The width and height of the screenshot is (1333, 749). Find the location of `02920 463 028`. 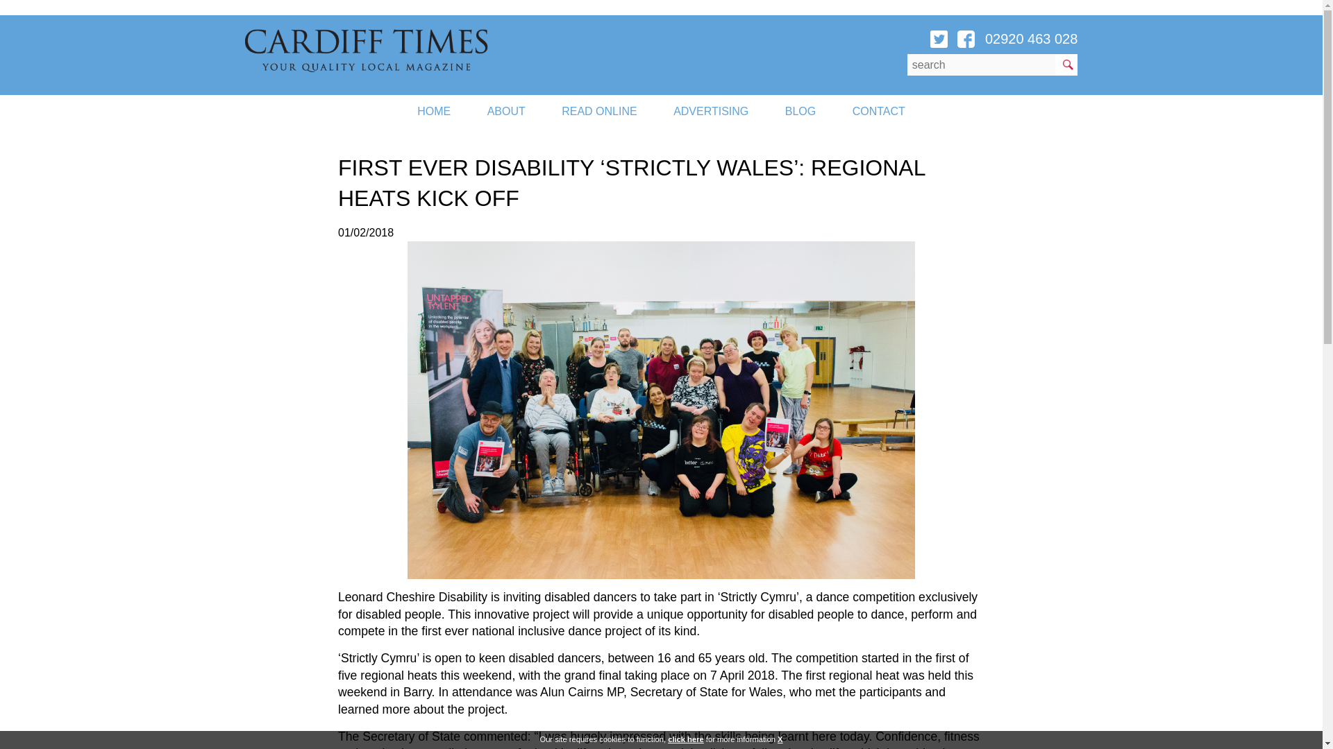

02920 463 028 is located at coordinates (1030, 39).